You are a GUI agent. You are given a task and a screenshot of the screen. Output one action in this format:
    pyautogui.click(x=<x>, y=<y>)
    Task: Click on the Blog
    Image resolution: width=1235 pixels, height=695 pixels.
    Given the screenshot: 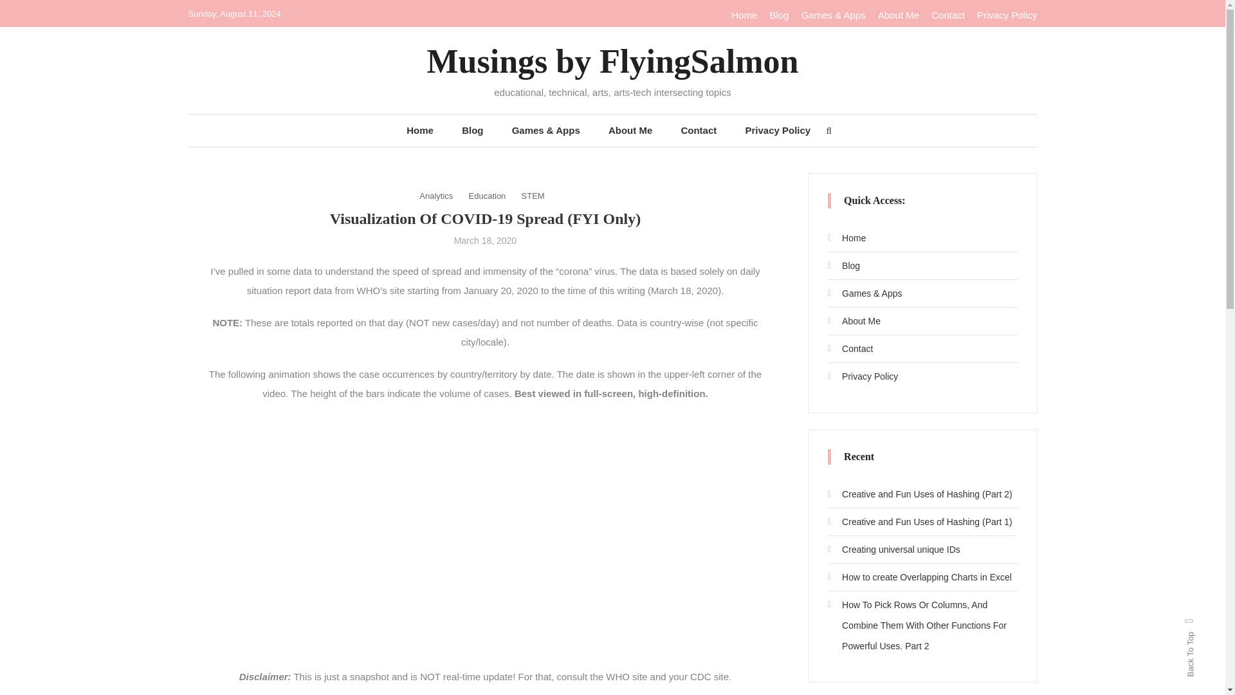 What is the action you would take?
    pyautogui.click(x=843, y=265)
    